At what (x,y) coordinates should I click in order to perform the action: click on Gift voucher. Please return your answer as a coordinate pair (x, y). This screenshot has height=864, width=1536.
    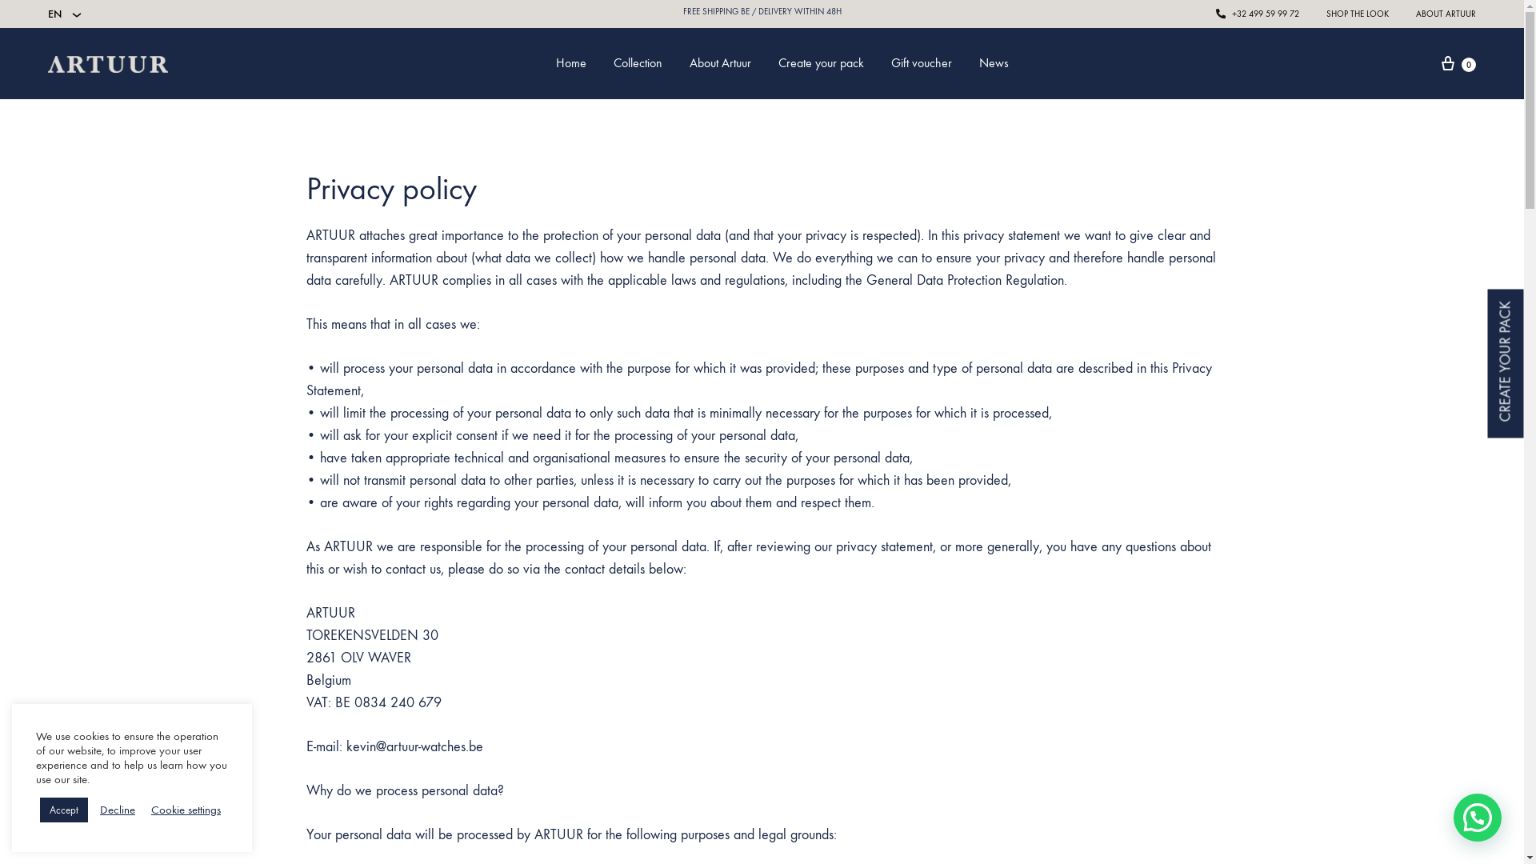
    Looking at the image, I should click on (922, 64).